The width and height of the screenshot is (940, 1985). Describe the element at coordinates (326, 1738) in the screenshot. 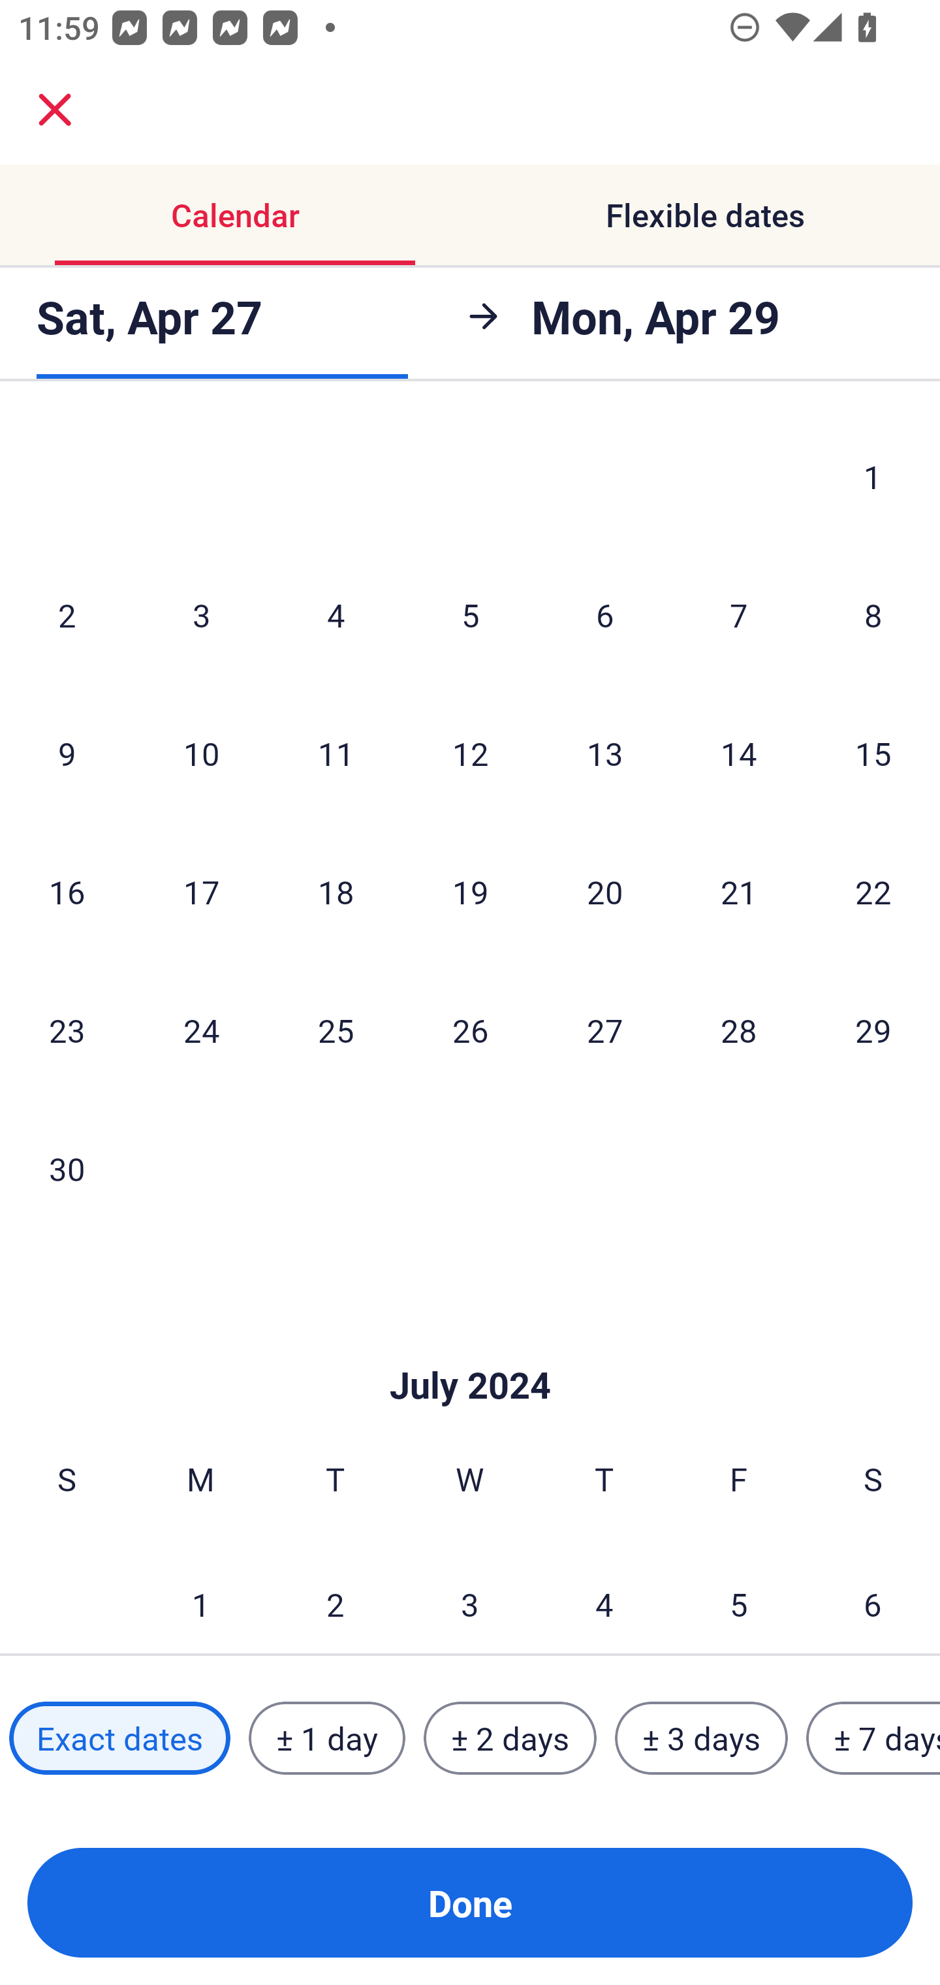

I see `± 1 day` at that location.